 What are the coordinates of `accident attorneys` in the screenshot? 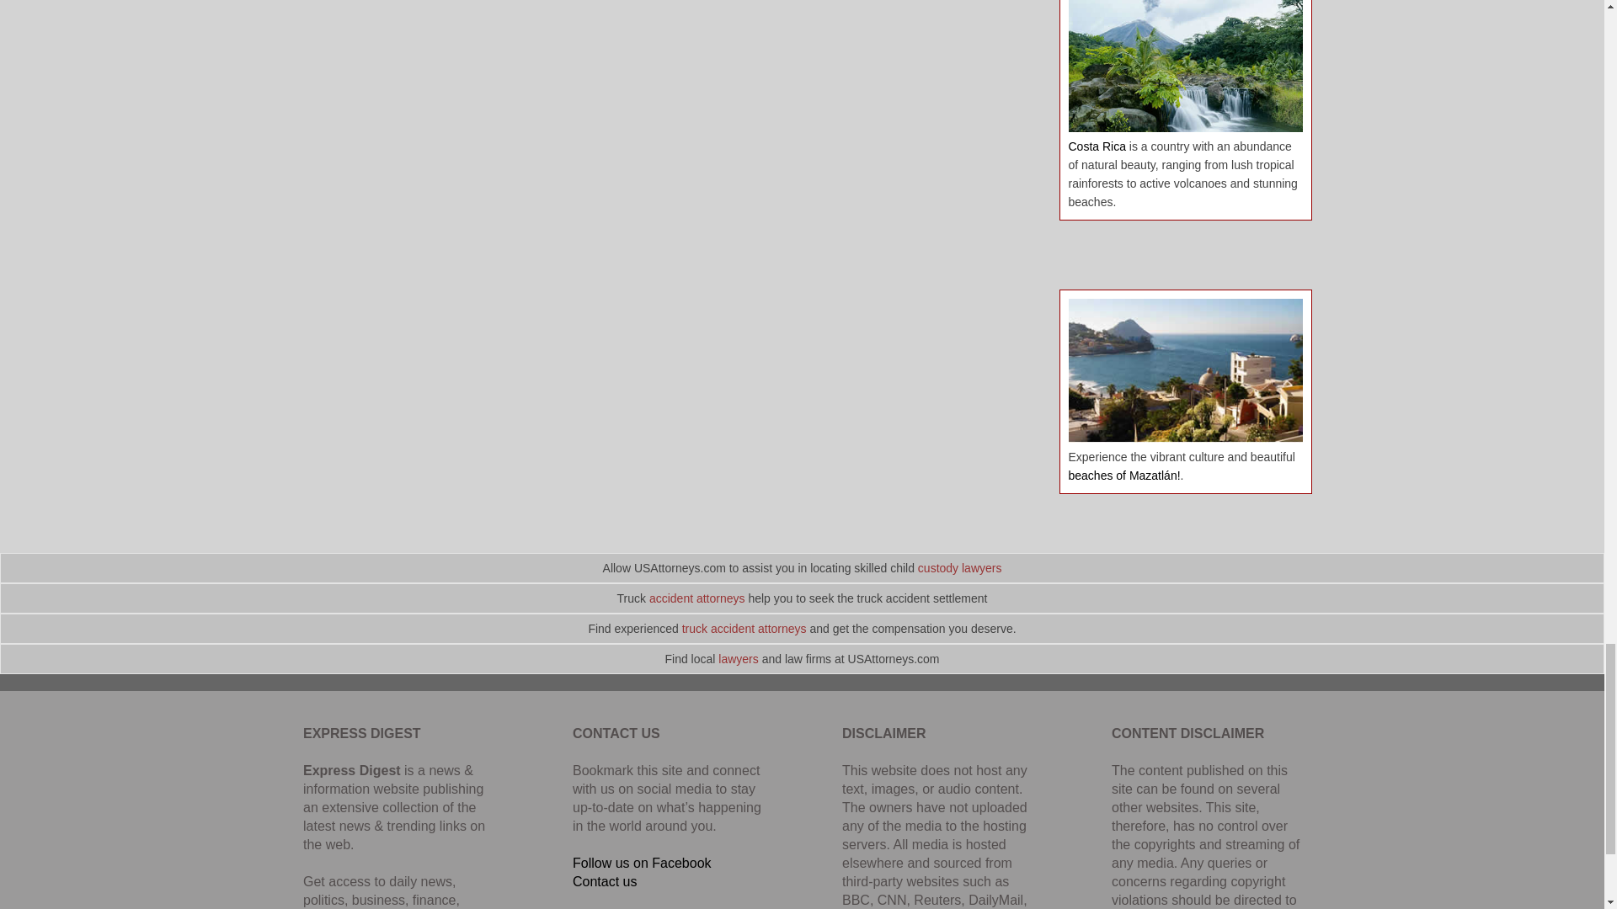 It's located at (697, 598).